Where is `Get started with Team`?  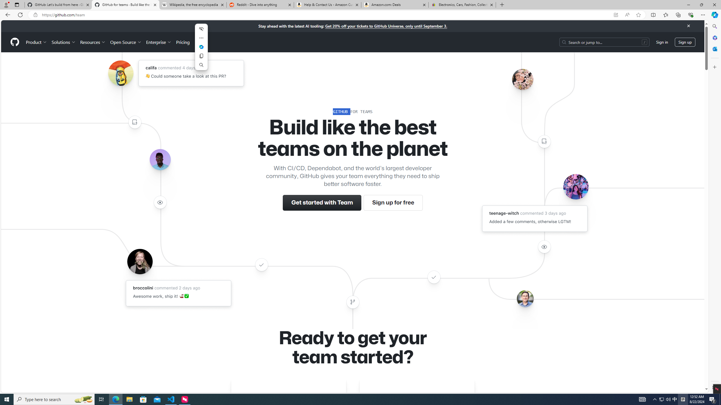 Get started with Team is located at coordinates (322, 203).